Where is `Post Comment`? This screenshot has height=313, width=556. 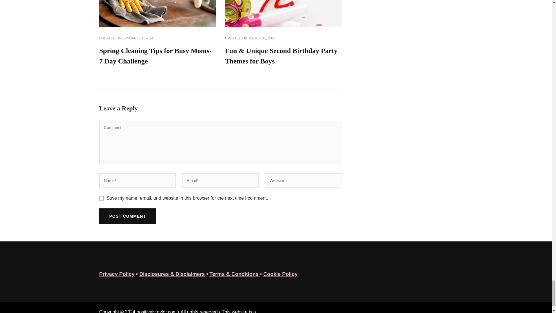
Post Comment is located at coordinates (127, 216).